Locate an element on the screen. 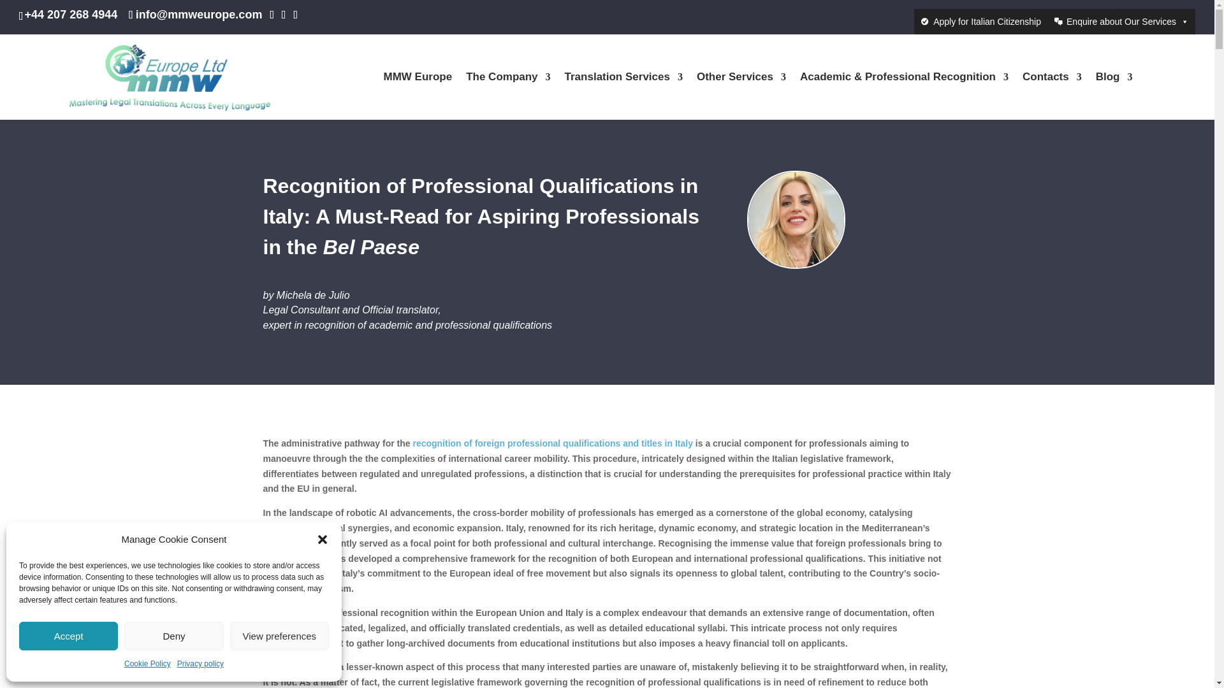 Image resolution: width=1224 pixels, height=688 pixels. michela-de-julio-blog-profile-picture is located at coordinates (796, 220).